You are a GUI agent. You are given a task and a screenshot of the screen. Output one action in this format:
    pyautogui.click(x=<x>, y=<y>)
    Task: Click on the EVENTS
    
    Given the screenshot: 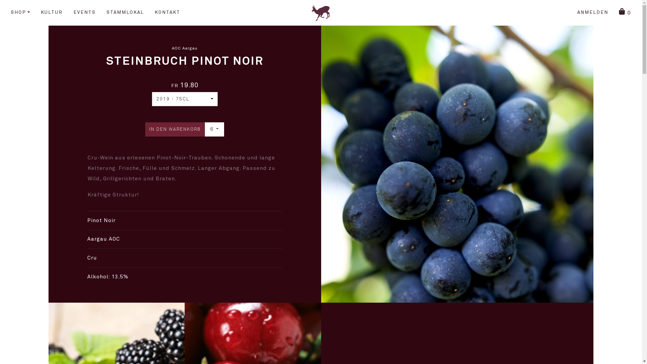 What is the action you would take?
    pyautogui.click(x=85, y=13)
    